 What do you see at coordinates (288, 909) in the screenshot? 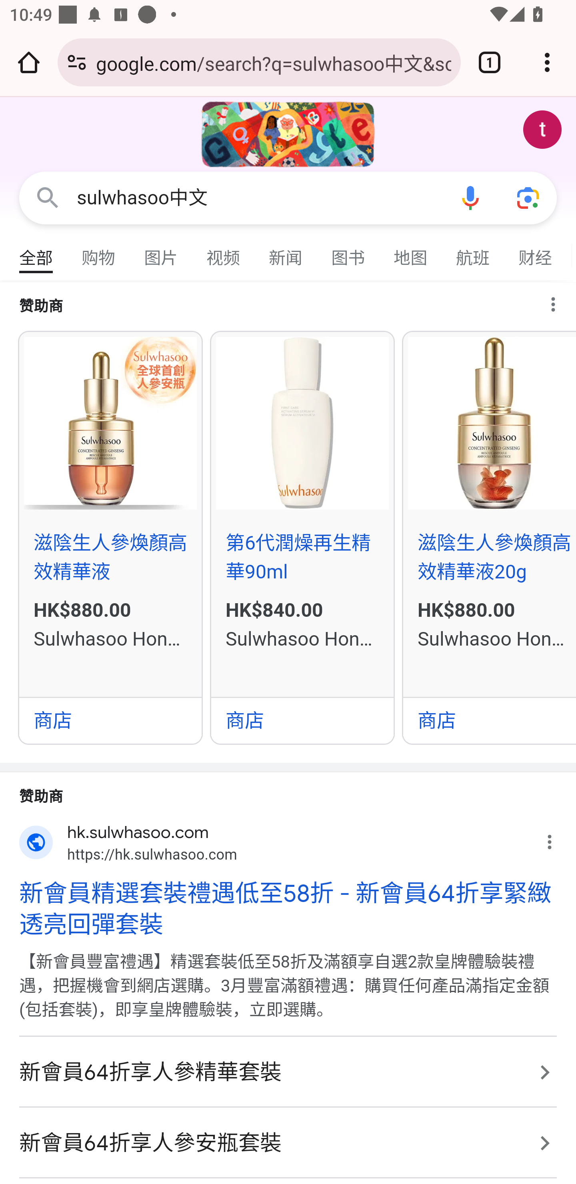
I see `新會員精選套裝禮遇低至58折 - 新會員64折享緊緻透亮回彈套裝` at bounding box center [288, 909].